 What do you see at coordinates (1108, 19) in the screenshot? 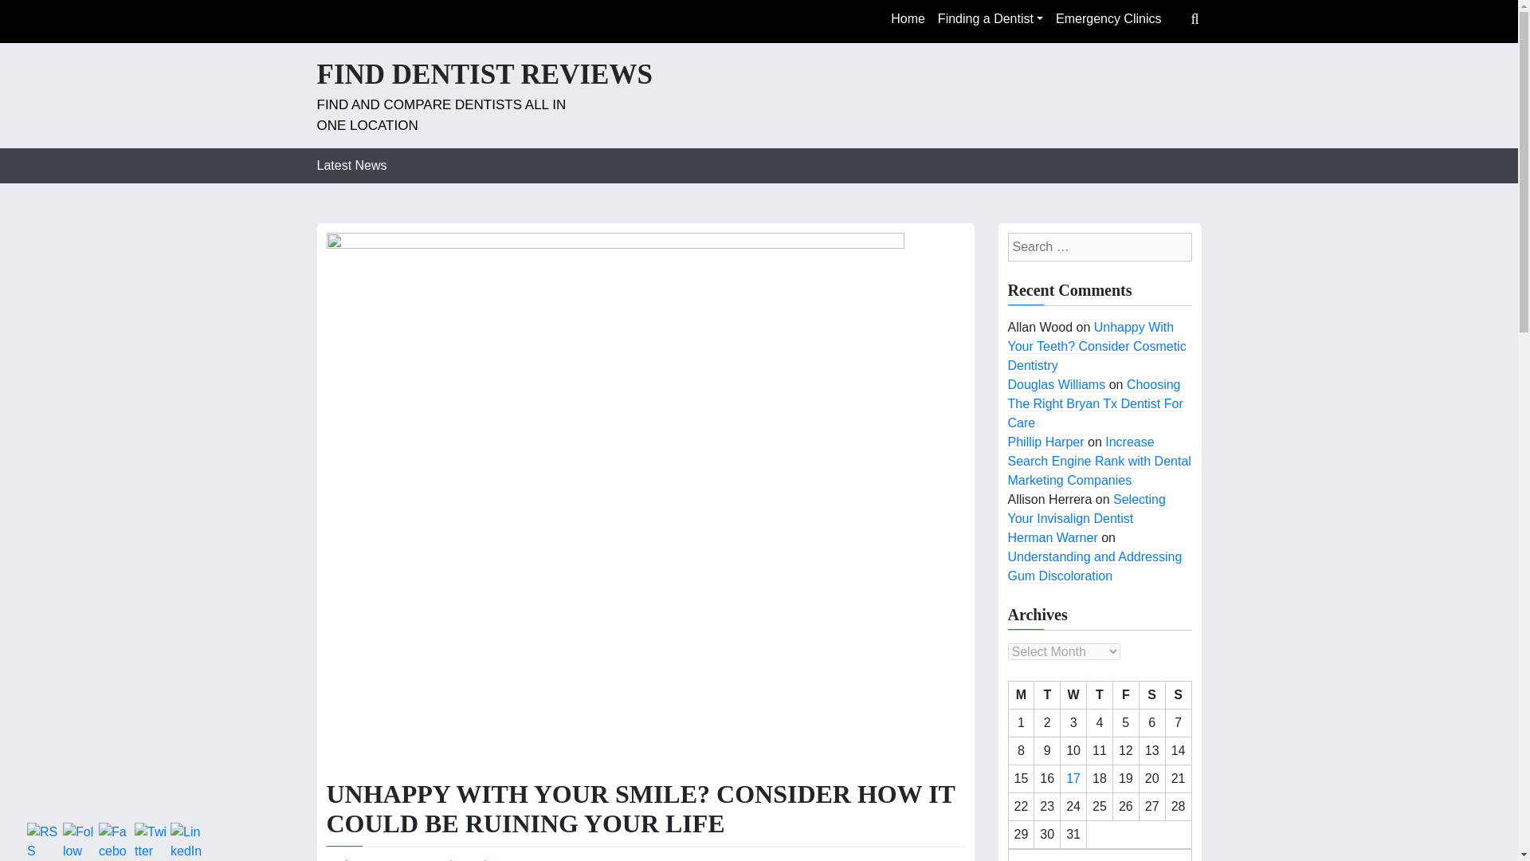
I see `Emergency Clinics` at bounding box center [1108, 19].